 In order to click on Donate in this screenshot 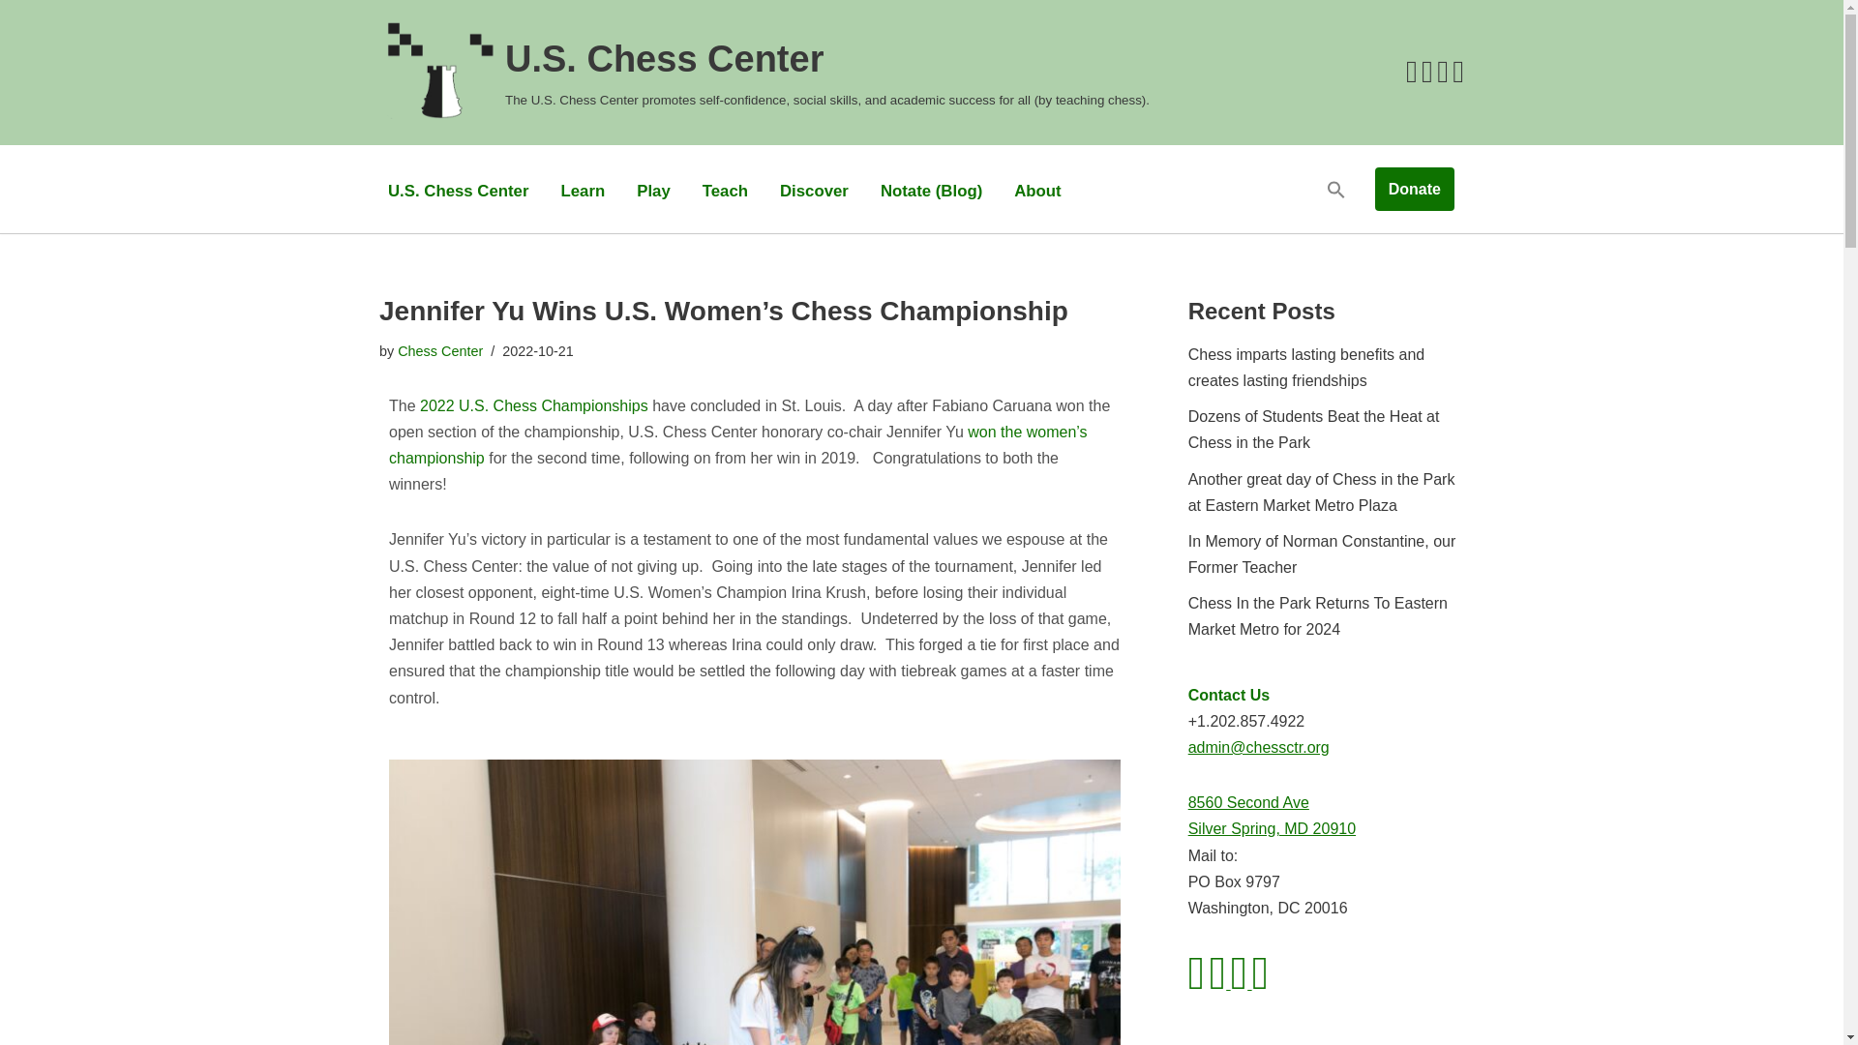, I will do `click(1415, 190)`.